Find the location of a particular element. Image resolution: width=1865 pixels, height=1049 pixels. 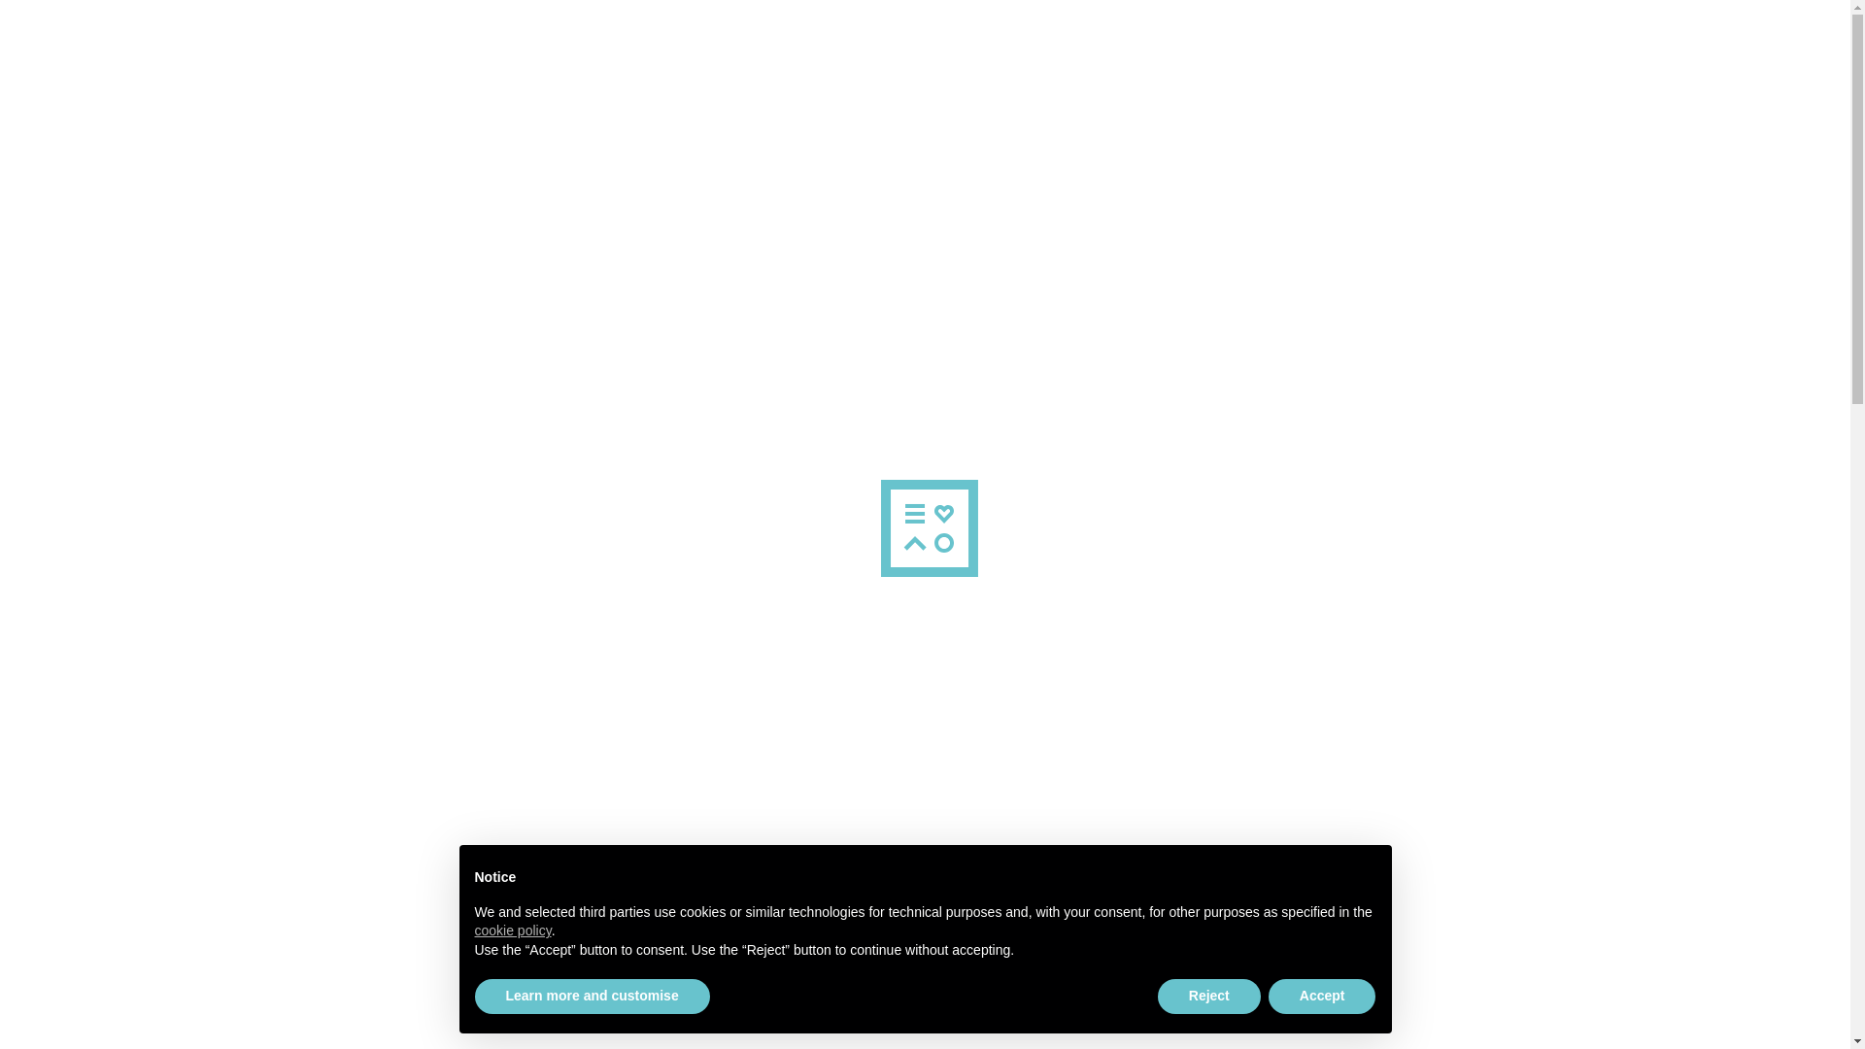

ITA is located at coordinates (1457, 144).